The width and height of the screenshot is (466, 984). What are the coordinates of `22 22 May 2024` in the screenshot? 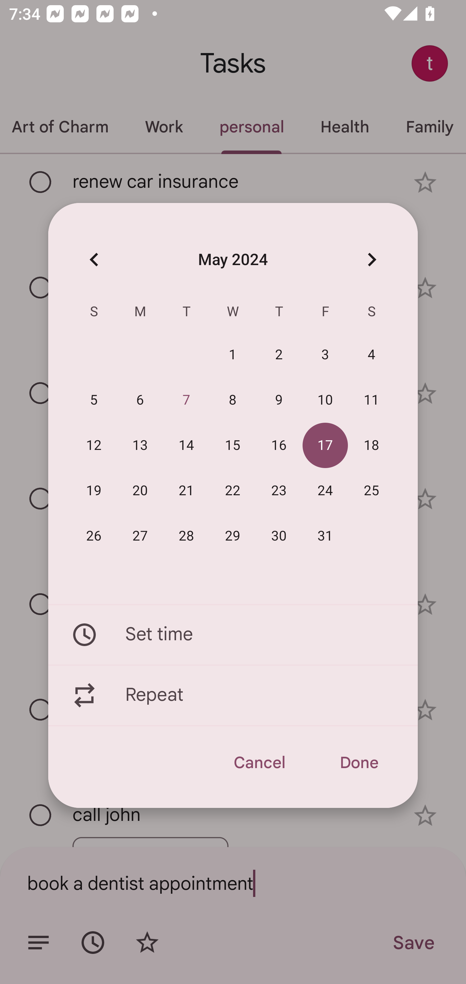 It's located at (233, 491).